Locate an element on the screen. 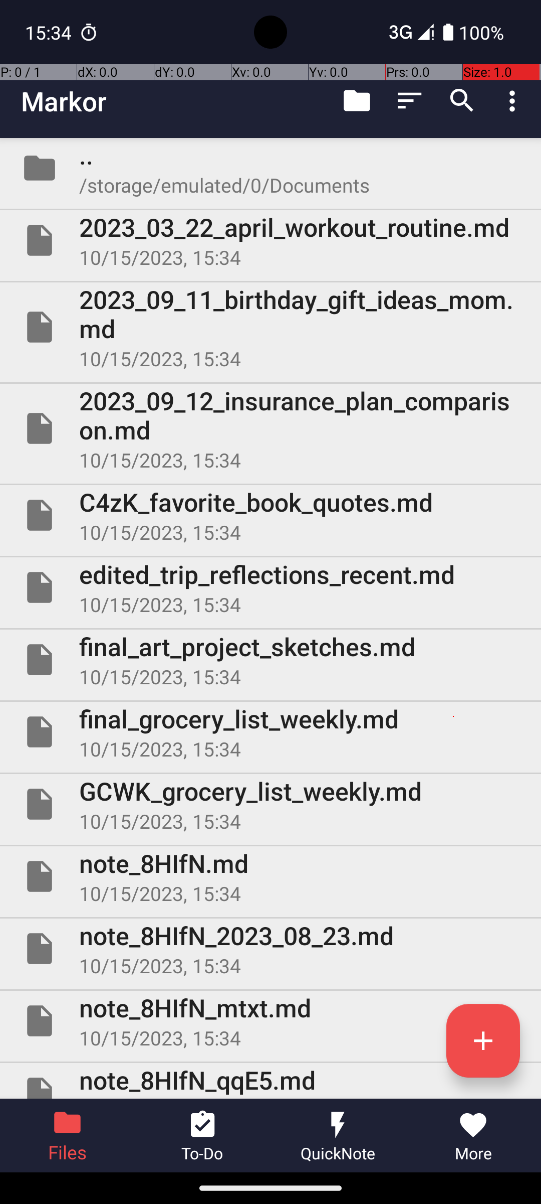  File C4zK_favorite_book_quotes.md  is located at coordinates (270, 515).